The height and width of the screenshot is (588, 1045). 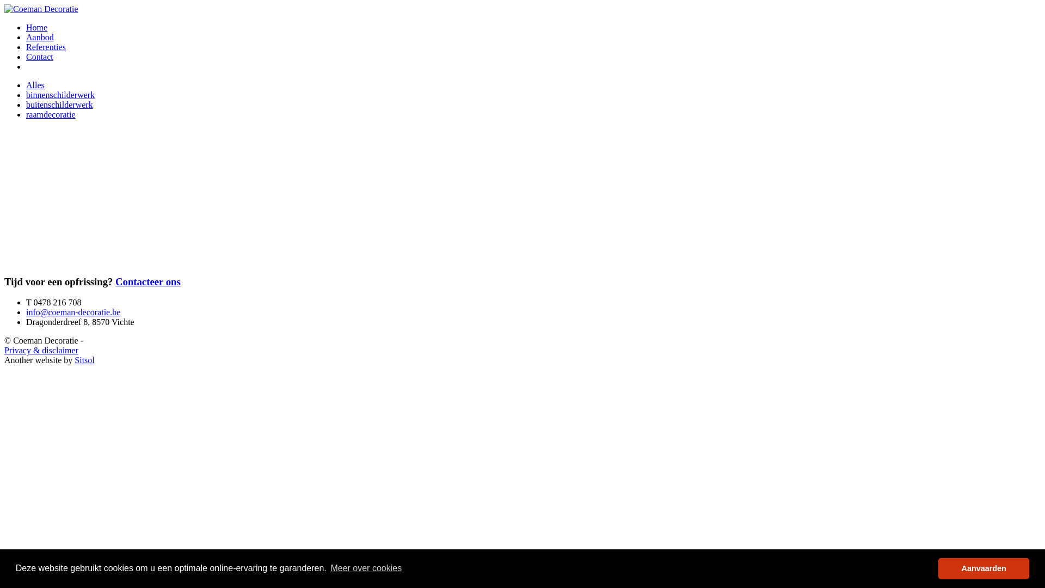 What do you see at coordinates (60, 105) in the screenshot?
I see `buitenschilderwerk` at bounding box center [60, 105].